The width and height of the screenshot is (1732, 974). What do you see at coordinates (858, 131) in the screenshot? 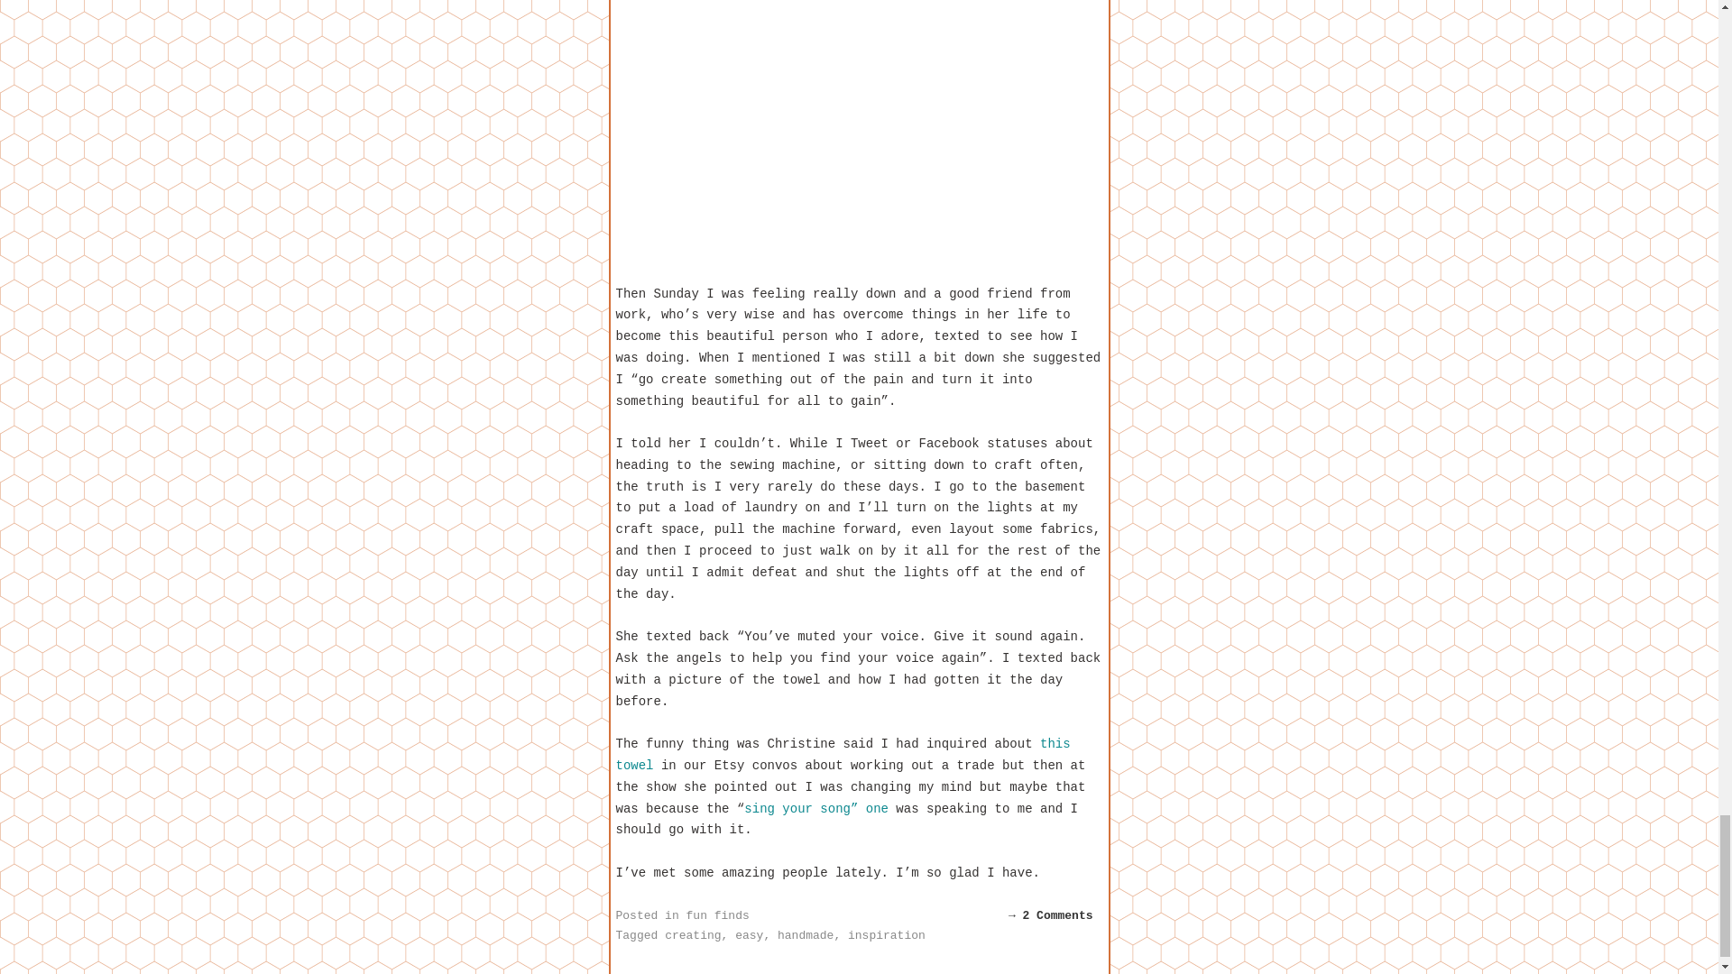
I see `singyournote` at bounding box center [858, 131].